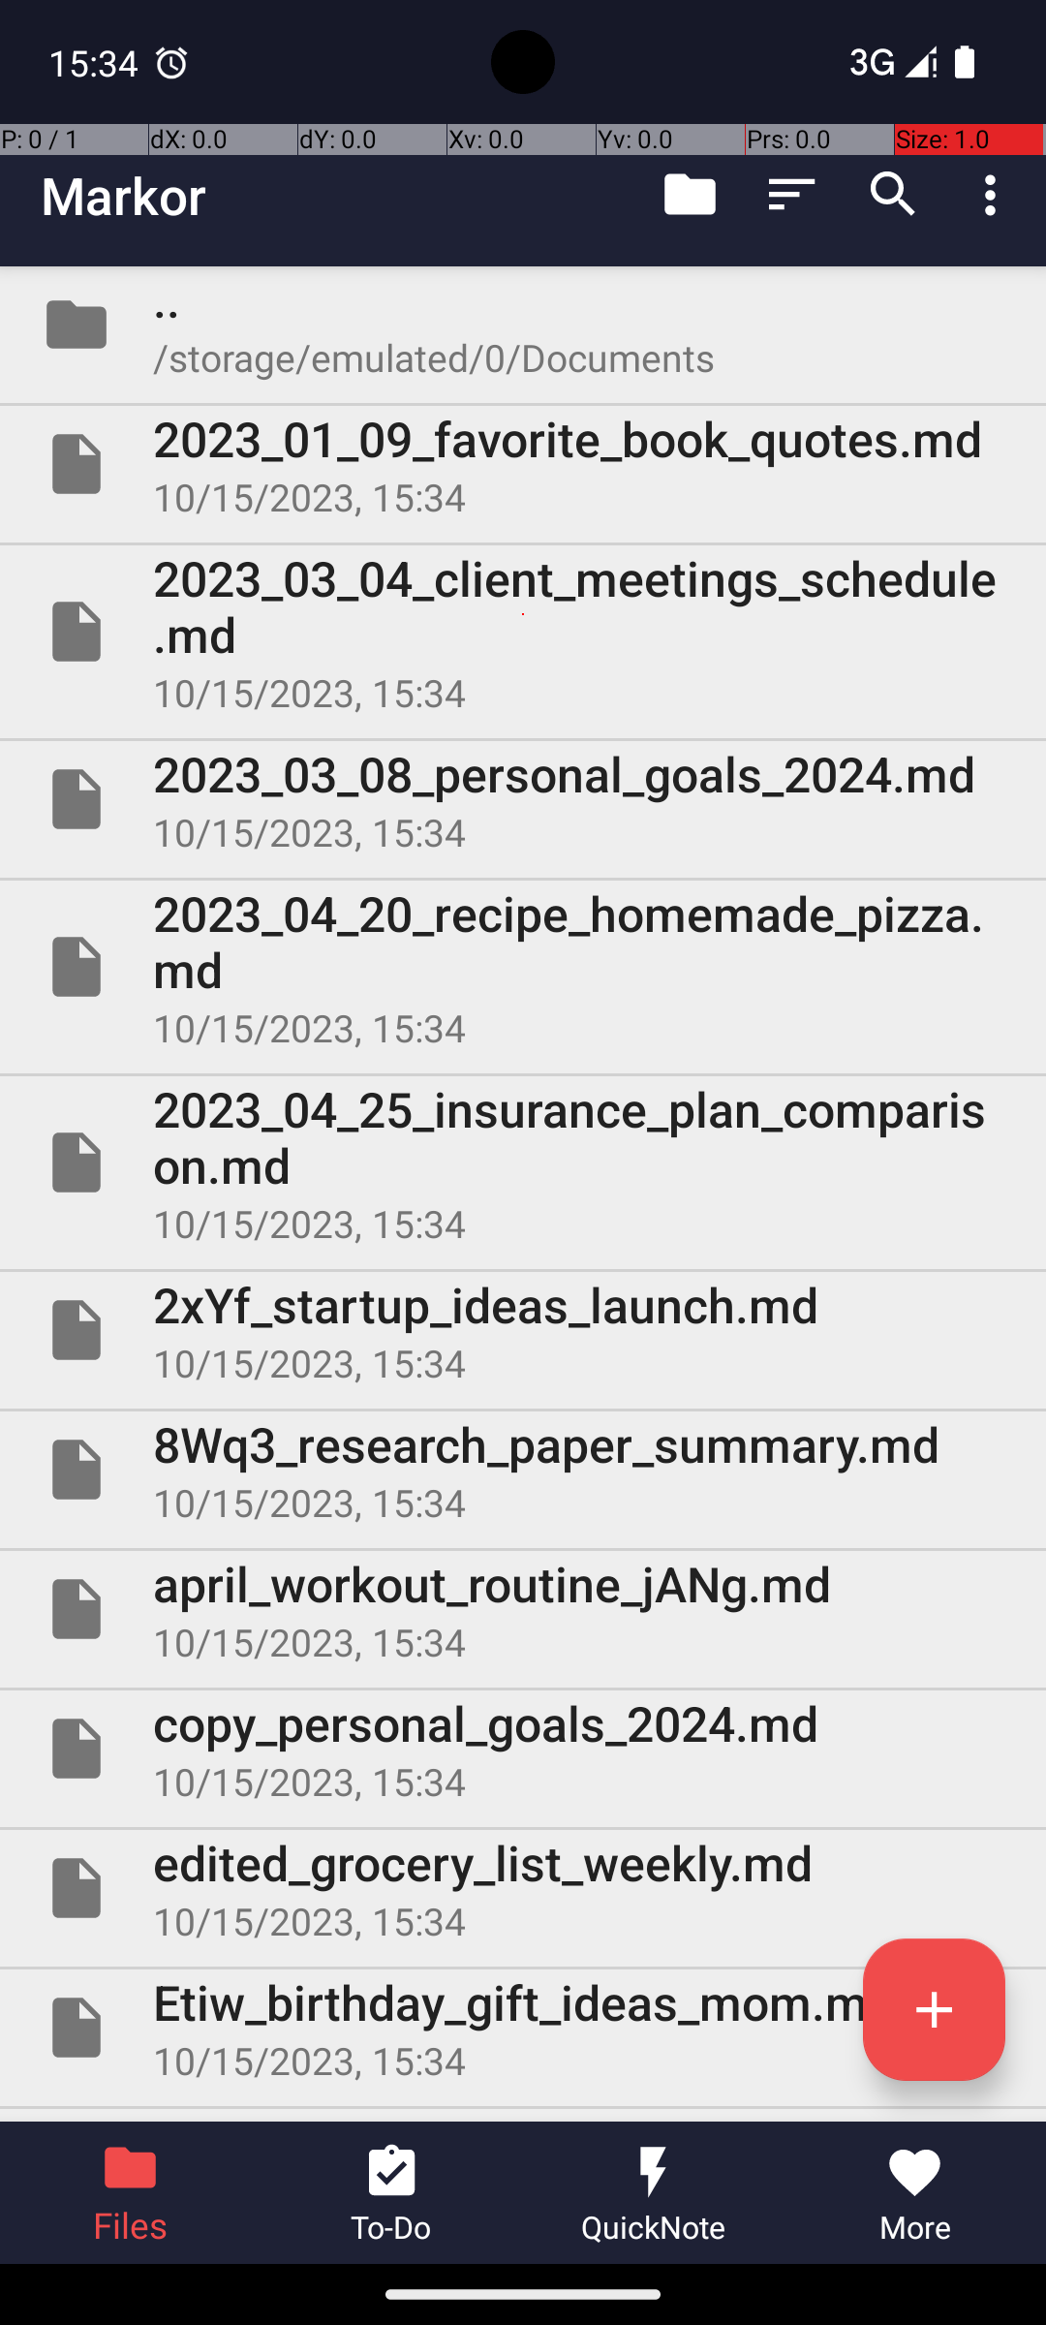 The width and height of the screenshot is (1046, 2325). I want to click on File 2xYf_startup_ideas_launch.md , so click(523, 1330).